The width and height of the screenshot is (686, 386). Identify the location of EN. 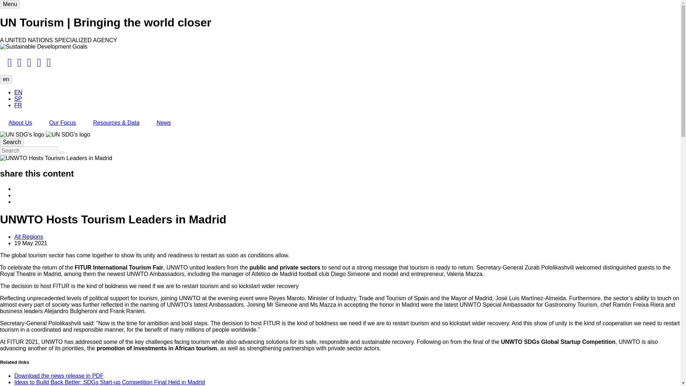
(18, 92).